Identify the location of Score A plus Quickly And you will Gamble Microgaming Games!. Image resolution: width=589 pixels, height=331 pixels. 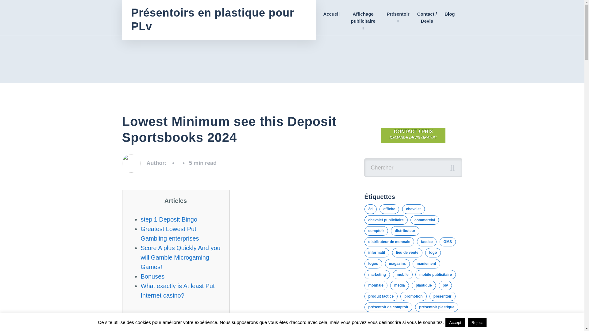
(180, 257).